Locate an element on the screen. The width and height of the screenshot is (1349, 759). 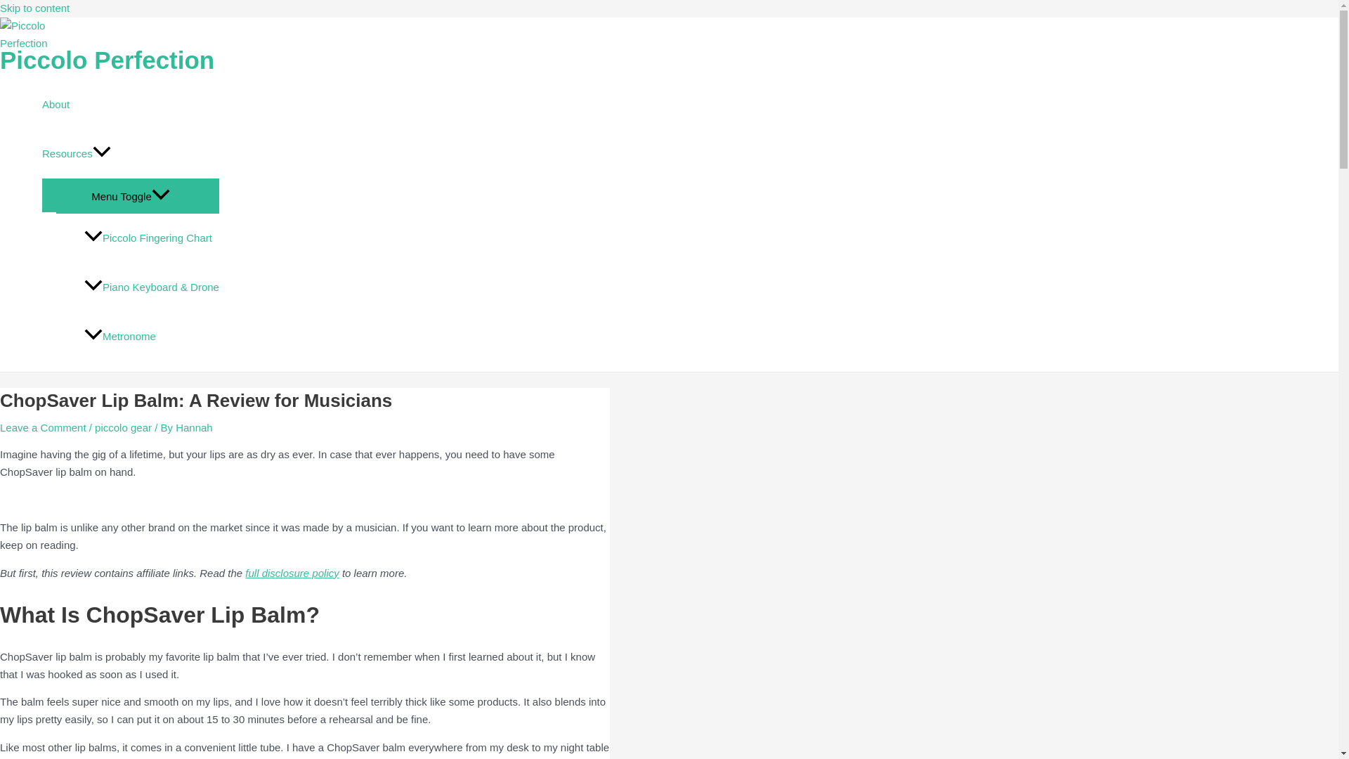
Metronome is located at coordinates (151, 336).